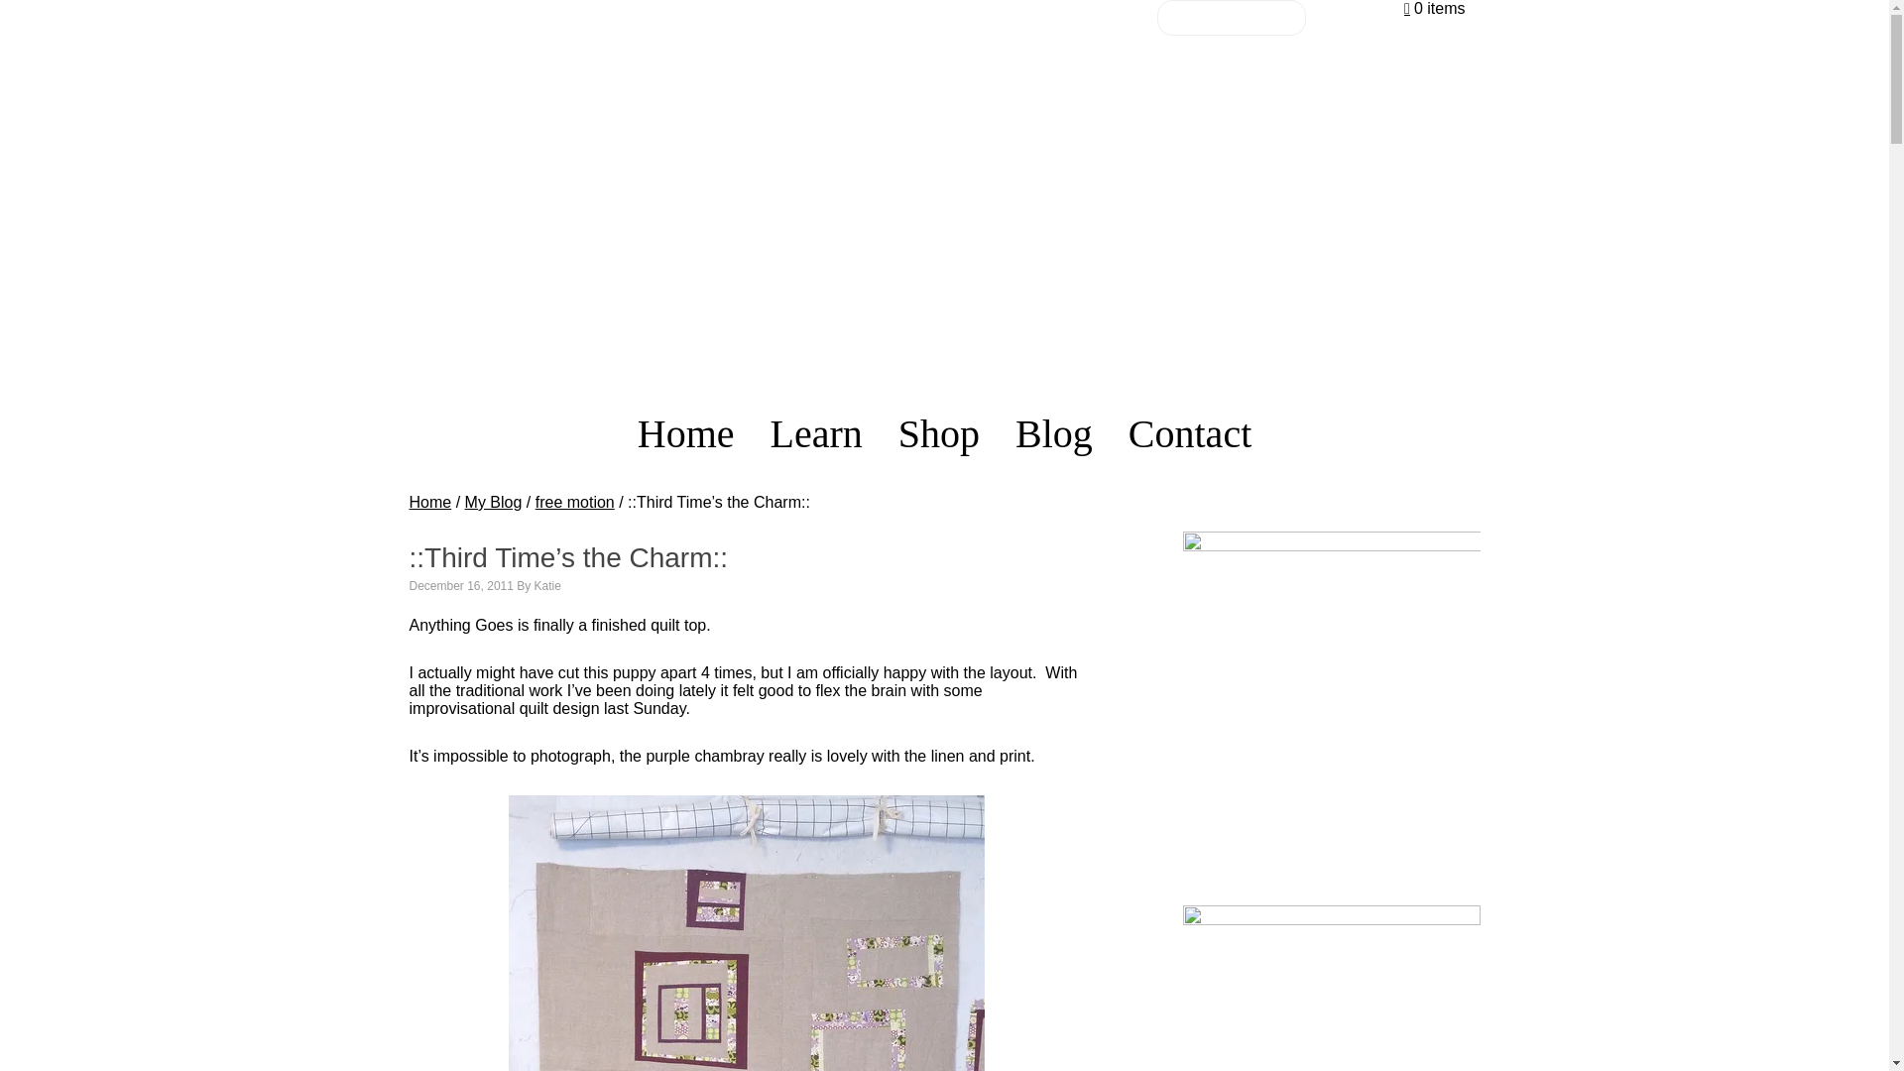 The height and width of the screenshot is (1071, 1904). Describe the element at coordinates (1434, 8) in the screenshot. I see `Start shopping` at that location.